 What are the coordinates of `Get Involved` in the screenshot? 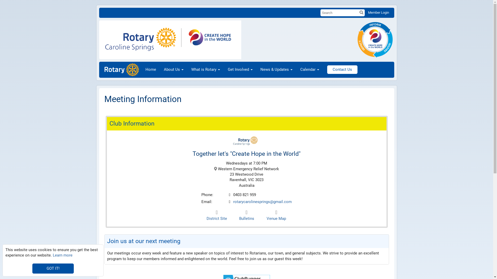 It's located at (240, 70).